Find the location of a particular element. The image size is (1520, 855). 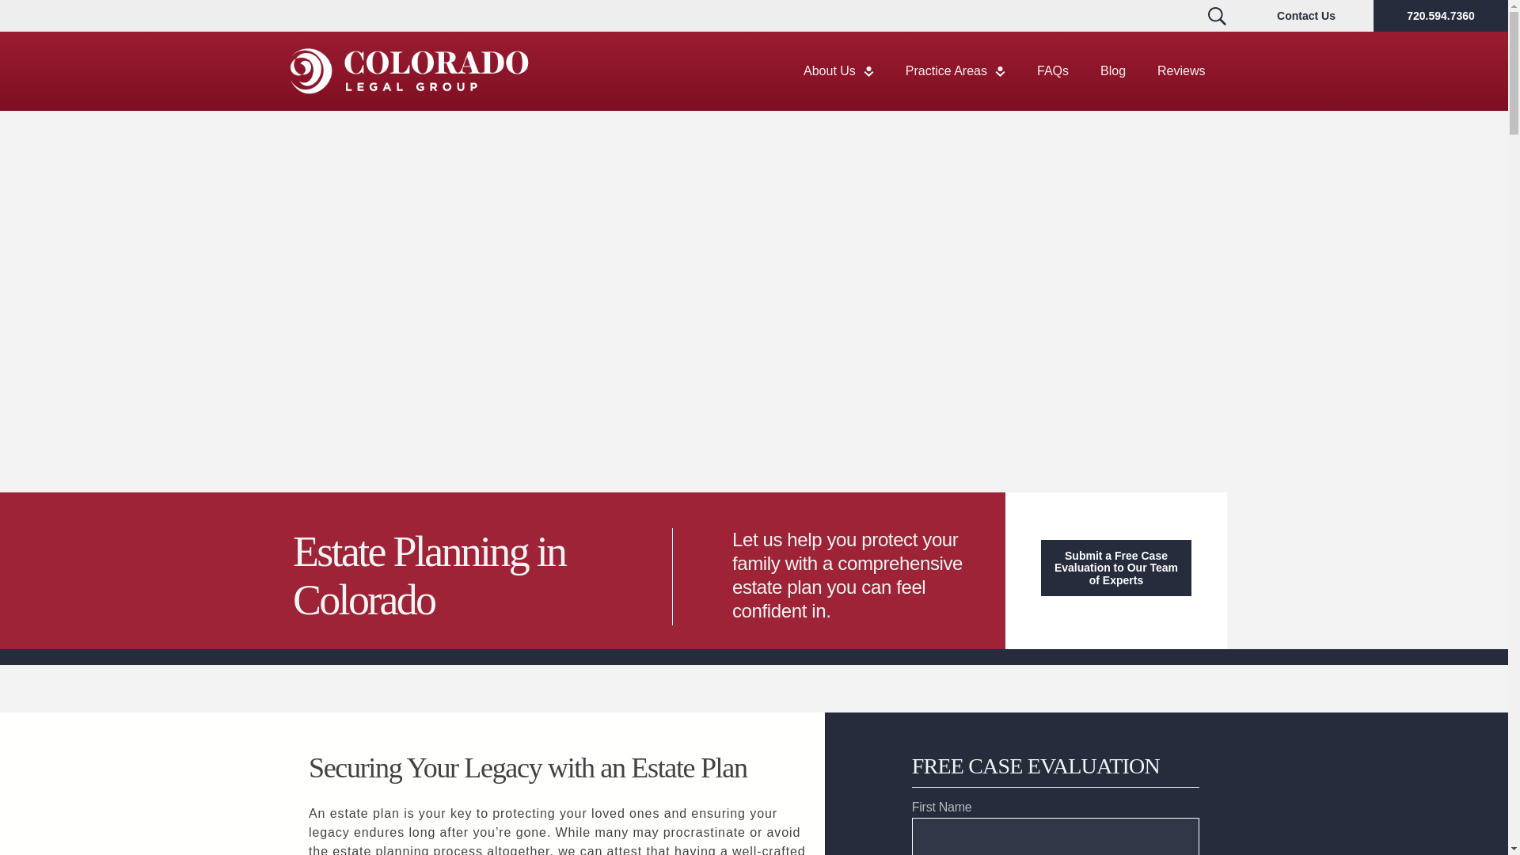

Practice Areas is located at coordinates (955, 71).